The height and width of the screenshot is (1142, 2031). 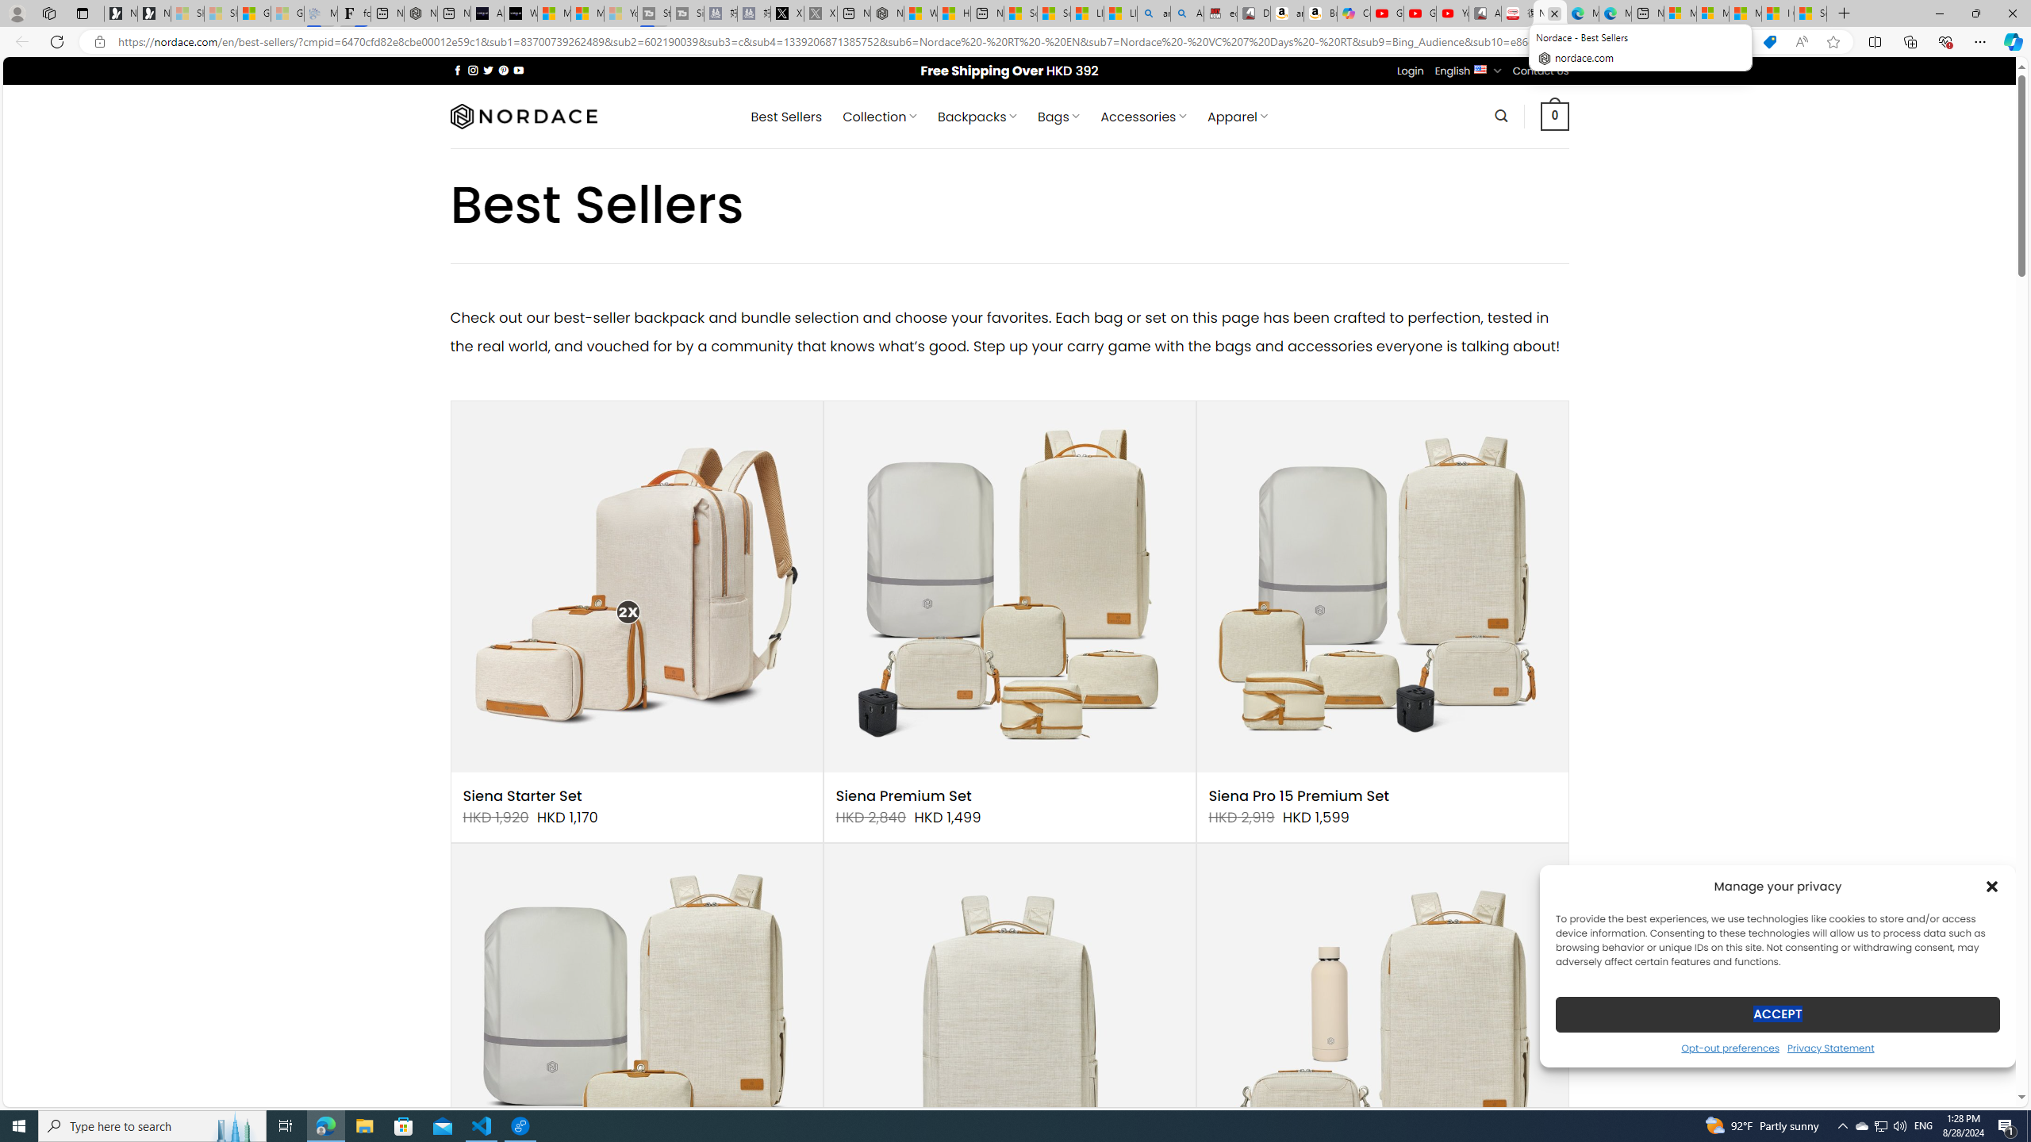 I want to click on Follow on Facebook, so click(x=457, y=70).